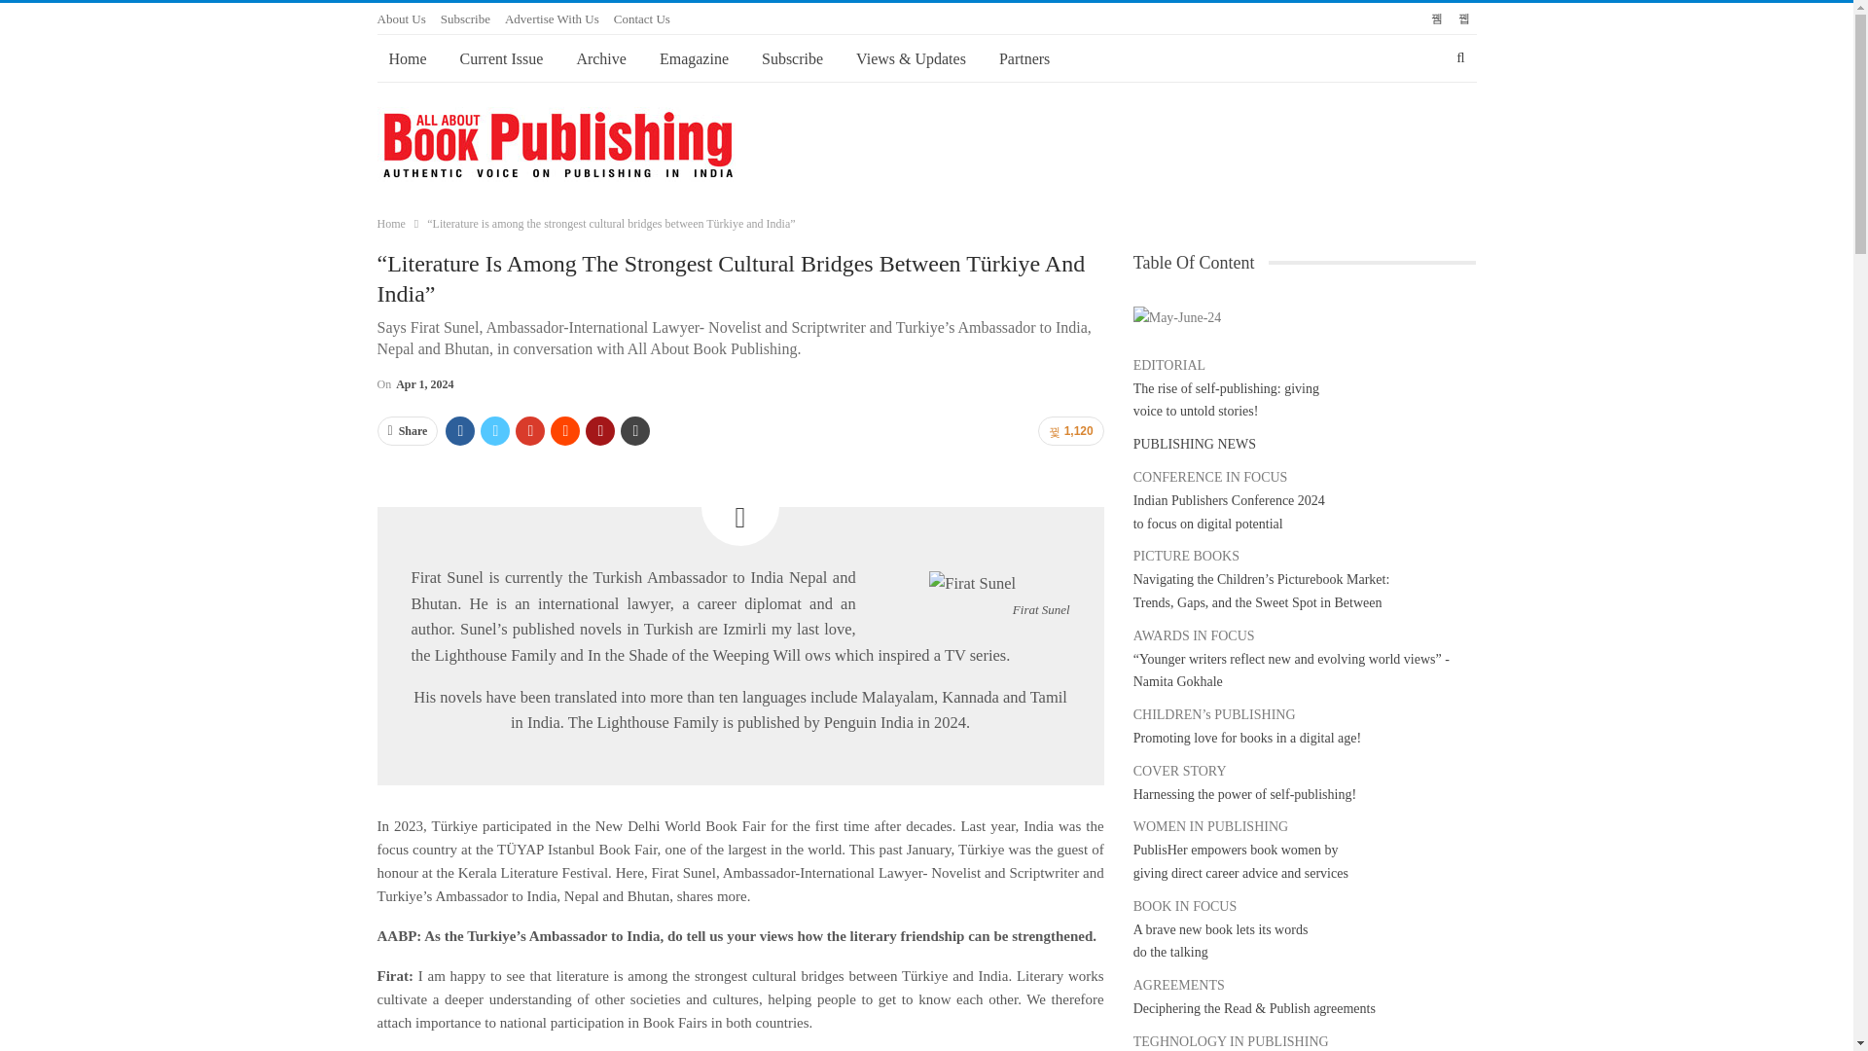 This screenshot has height=1051, width=1868. I want to click on Contact Us, so click(642, 18).